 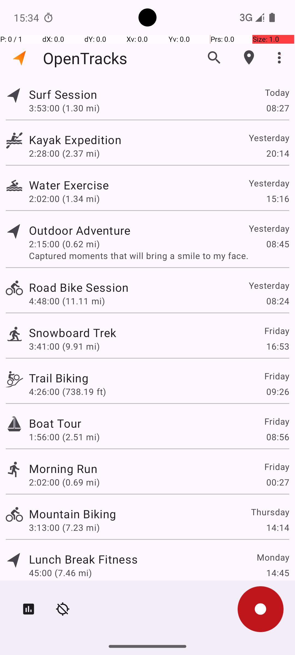 I want to click on 15:16, so click(x=278, y=199).